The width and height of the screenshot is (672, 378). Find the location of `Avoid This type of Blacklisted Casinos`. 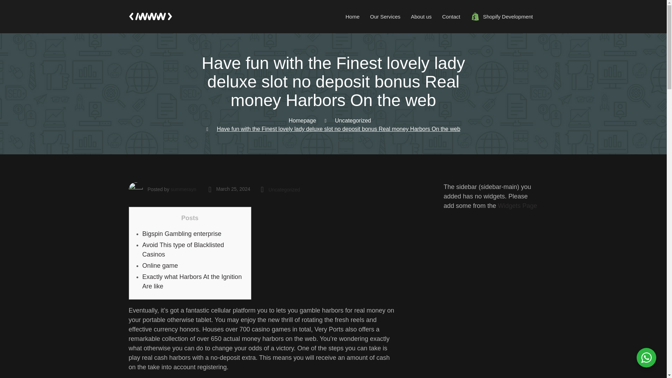

Avoid This type of Blacklisted Casinos is located at coordinates (284, 190).